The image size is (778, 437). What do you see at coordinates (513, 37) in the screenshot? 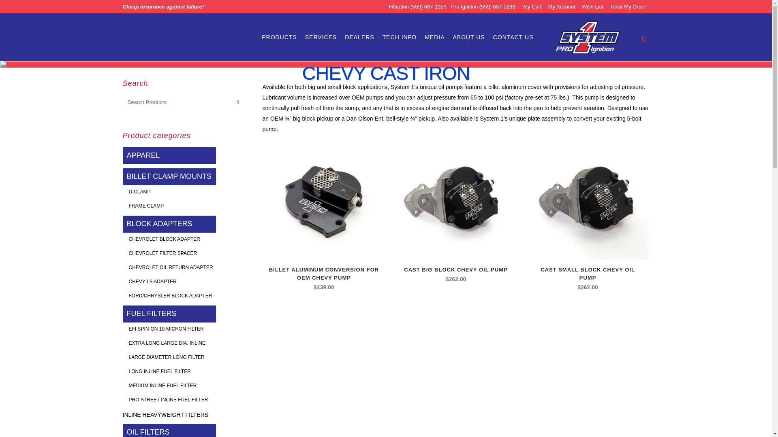
I see `CONTACT US` at bounding box center [513, 37].